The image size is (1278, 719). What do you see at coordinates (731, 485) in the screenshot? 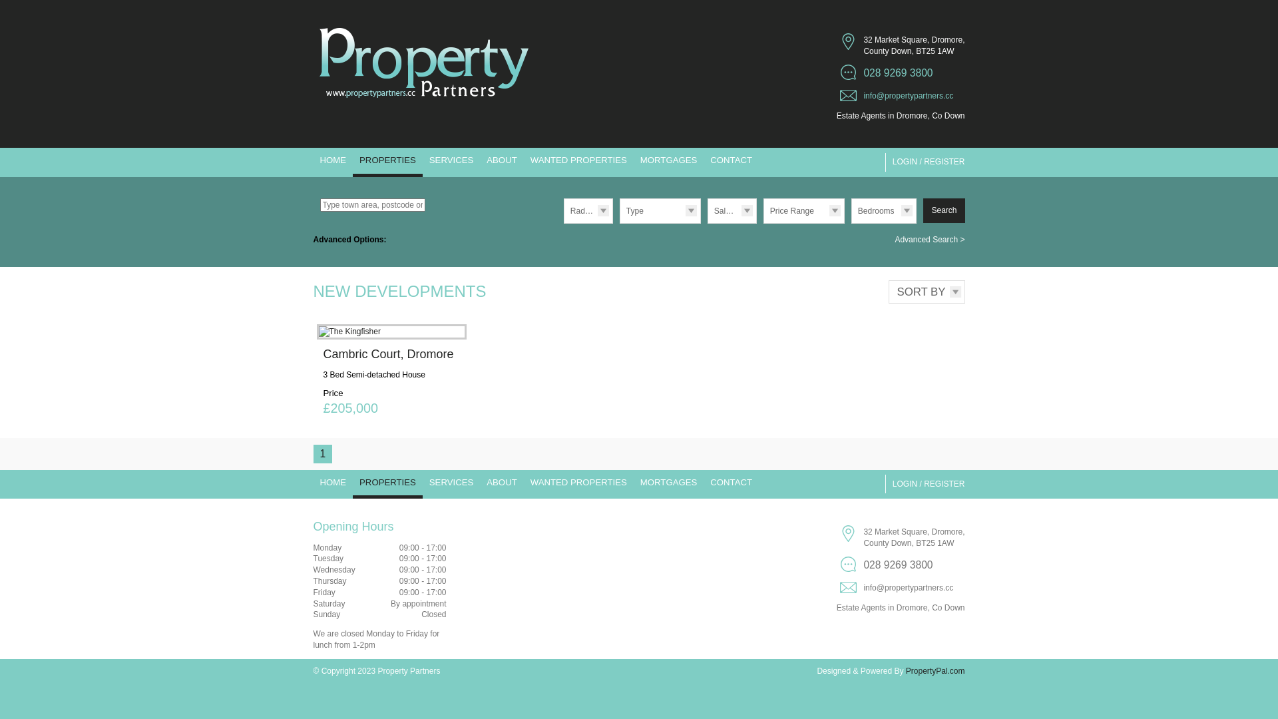
I see `CONTACT` at bounding box center [731, 485].